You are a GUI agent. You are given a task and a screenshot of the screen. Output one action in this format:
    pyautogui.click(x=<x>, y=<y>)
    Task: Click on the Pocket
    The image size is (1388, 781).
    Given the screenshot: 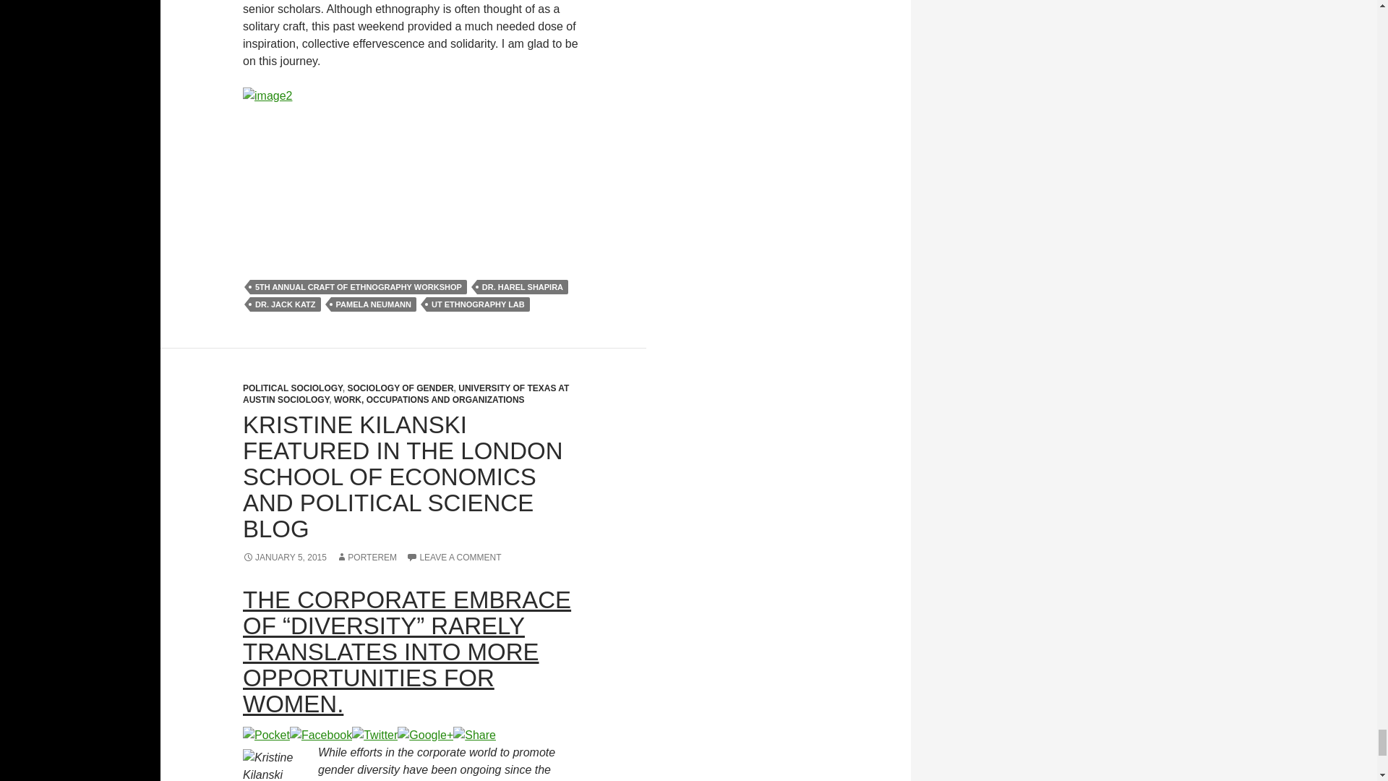 What is the action you would take?
    pyautogui.click(x=266, y=733)
    